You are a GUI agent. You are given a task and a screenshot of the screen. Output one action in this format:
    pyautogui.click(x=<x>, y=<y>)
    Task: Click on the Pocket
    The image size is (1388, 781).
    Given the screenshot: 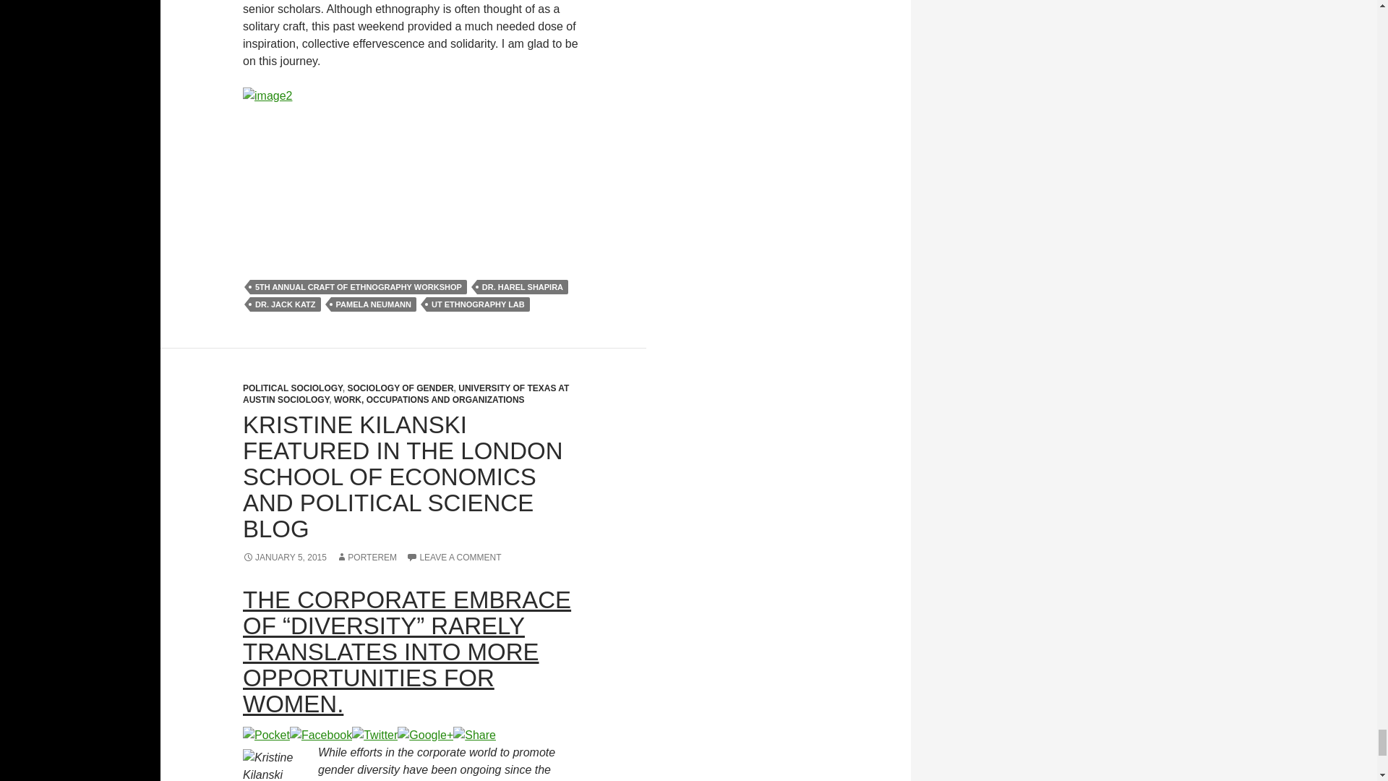 What is the action you would take?
    pyautogui.click(x=266, y=733)
    